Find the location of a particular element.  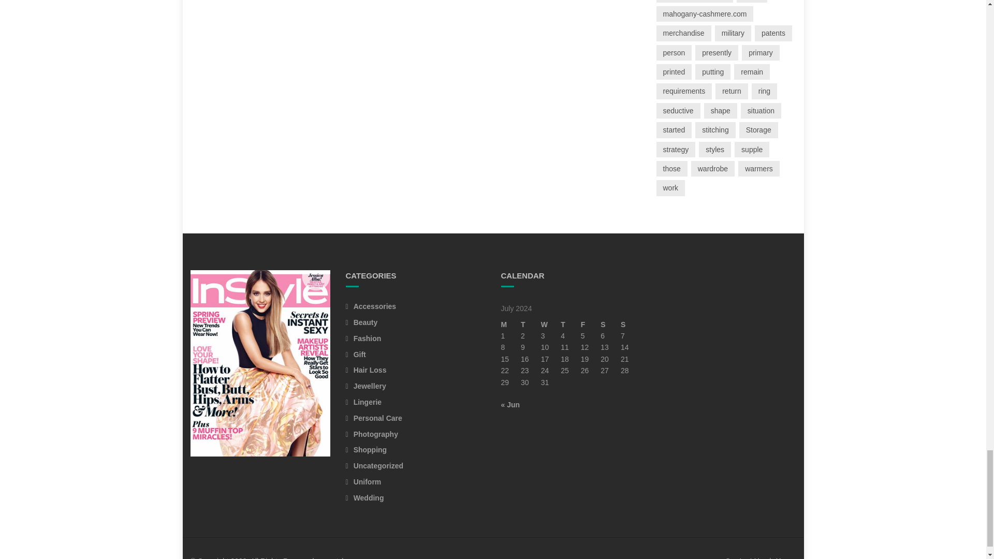

Thursday is located at coordinates (571, 324).